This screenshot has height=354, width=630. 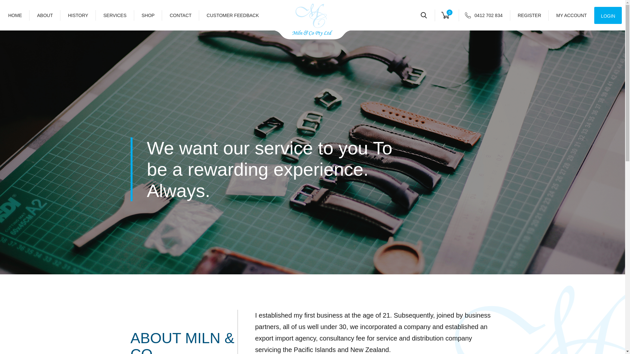 What do you see at coordinates (45, 15) in the screenshot?
I see `ABOUT` at bounding box center [45, 15].